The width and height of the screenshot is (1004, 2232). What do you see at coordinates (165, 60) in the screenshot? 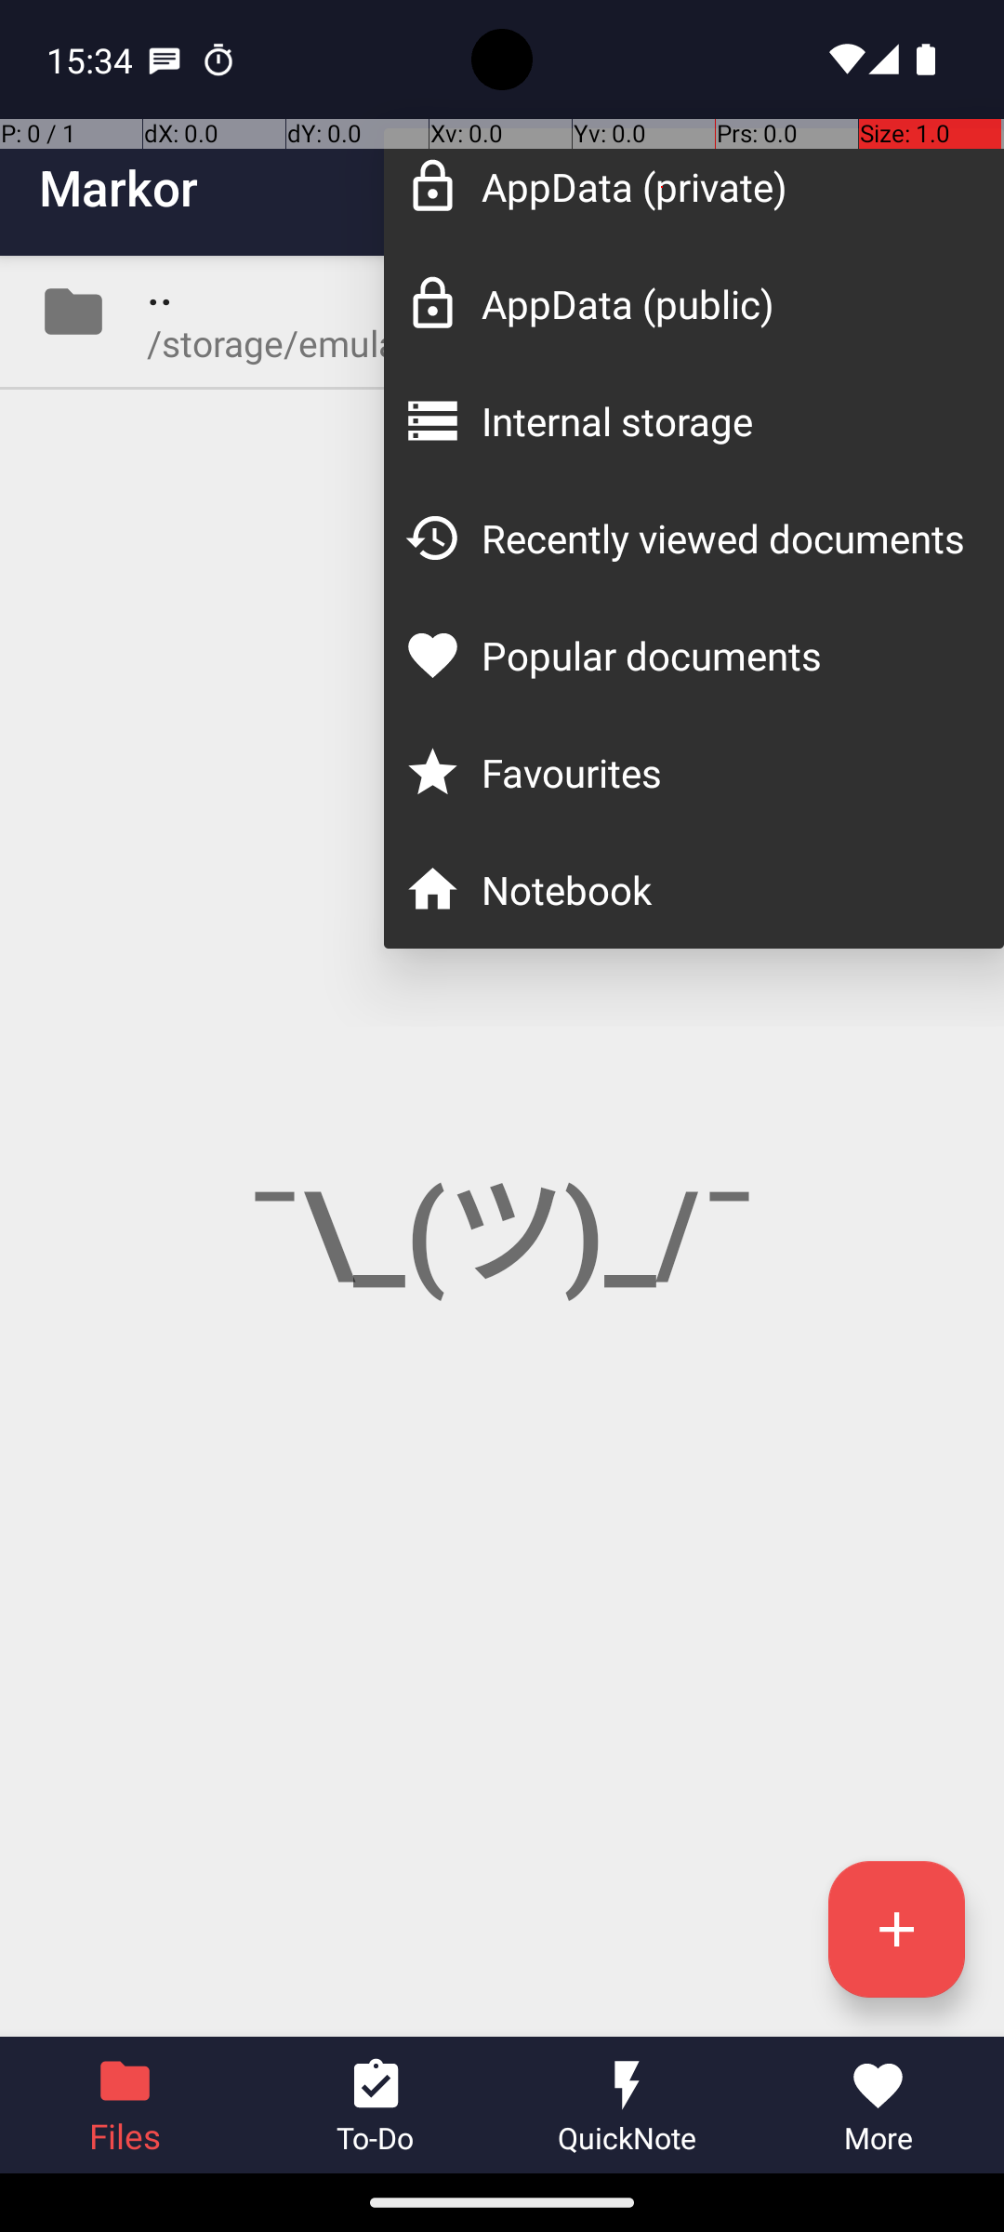
I see `SMS Messenger notification: Emily Ibrahim` at bounding box center [165, 60].